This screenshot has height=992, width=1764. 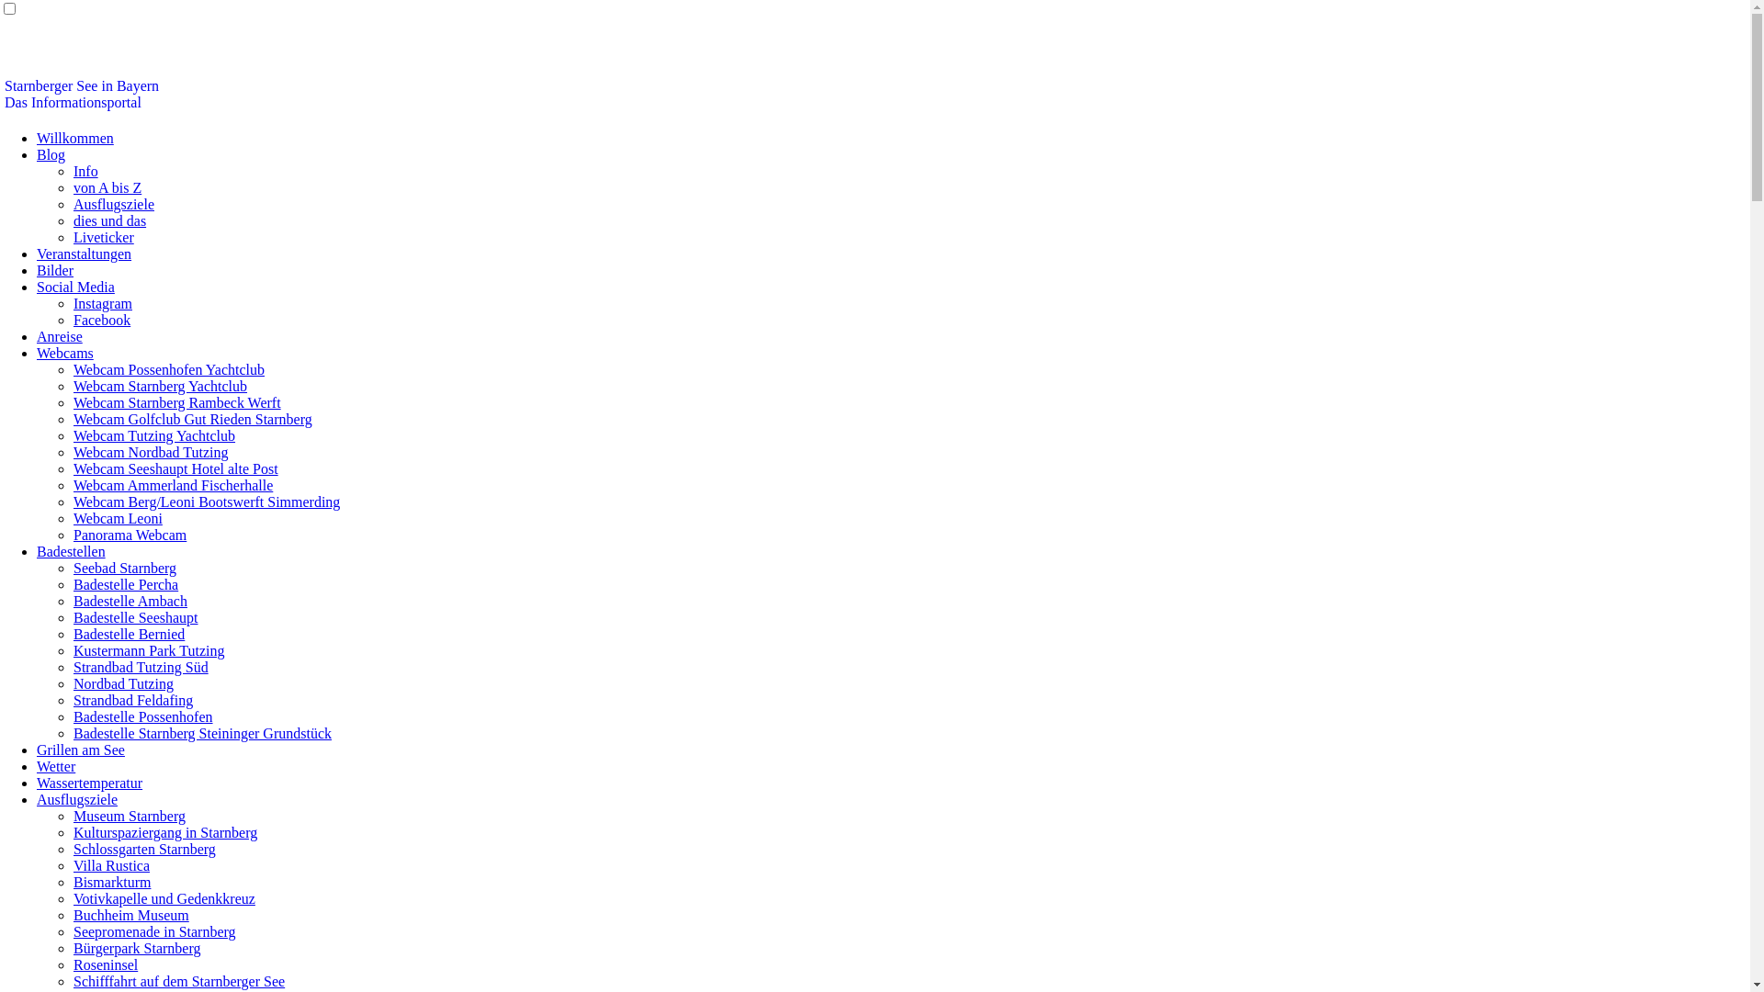 What do you see at coordinates (72, 551) in the screenshot?
I see `Badestellen` at bounding box center [72, 551].